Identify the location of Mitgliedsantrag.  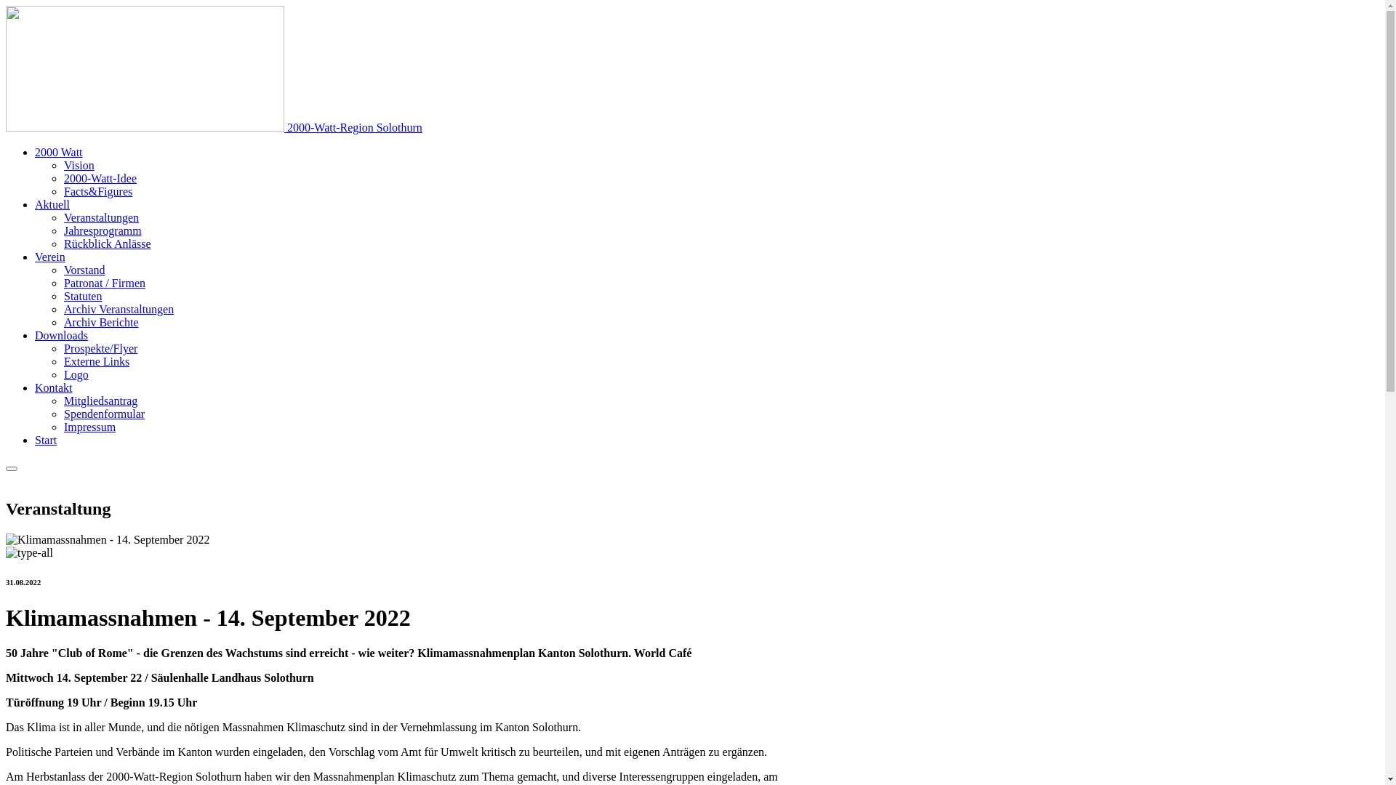
(100, 401).